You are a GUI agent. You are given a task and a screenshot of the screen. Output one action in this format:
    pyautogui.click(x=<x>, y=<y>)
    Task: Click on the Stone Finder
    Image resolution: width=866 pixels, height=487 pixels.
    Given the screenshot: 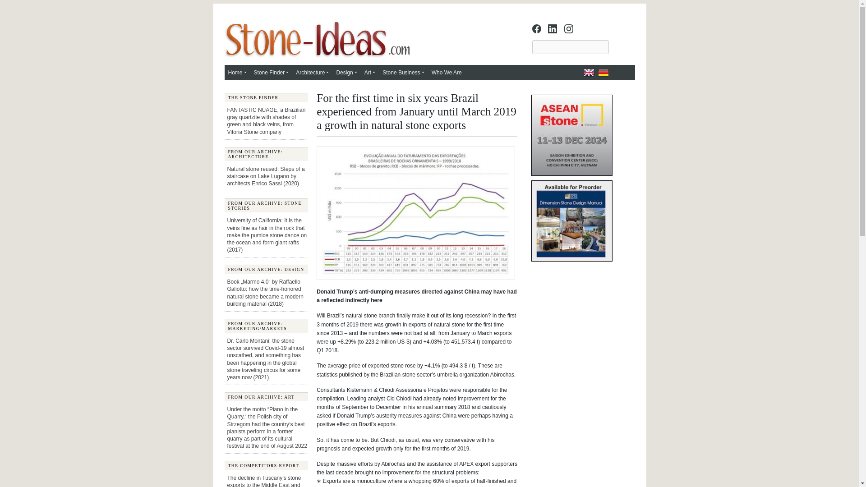 What is the action you would take?
    pyautogui.click(x=271, y=72)
    